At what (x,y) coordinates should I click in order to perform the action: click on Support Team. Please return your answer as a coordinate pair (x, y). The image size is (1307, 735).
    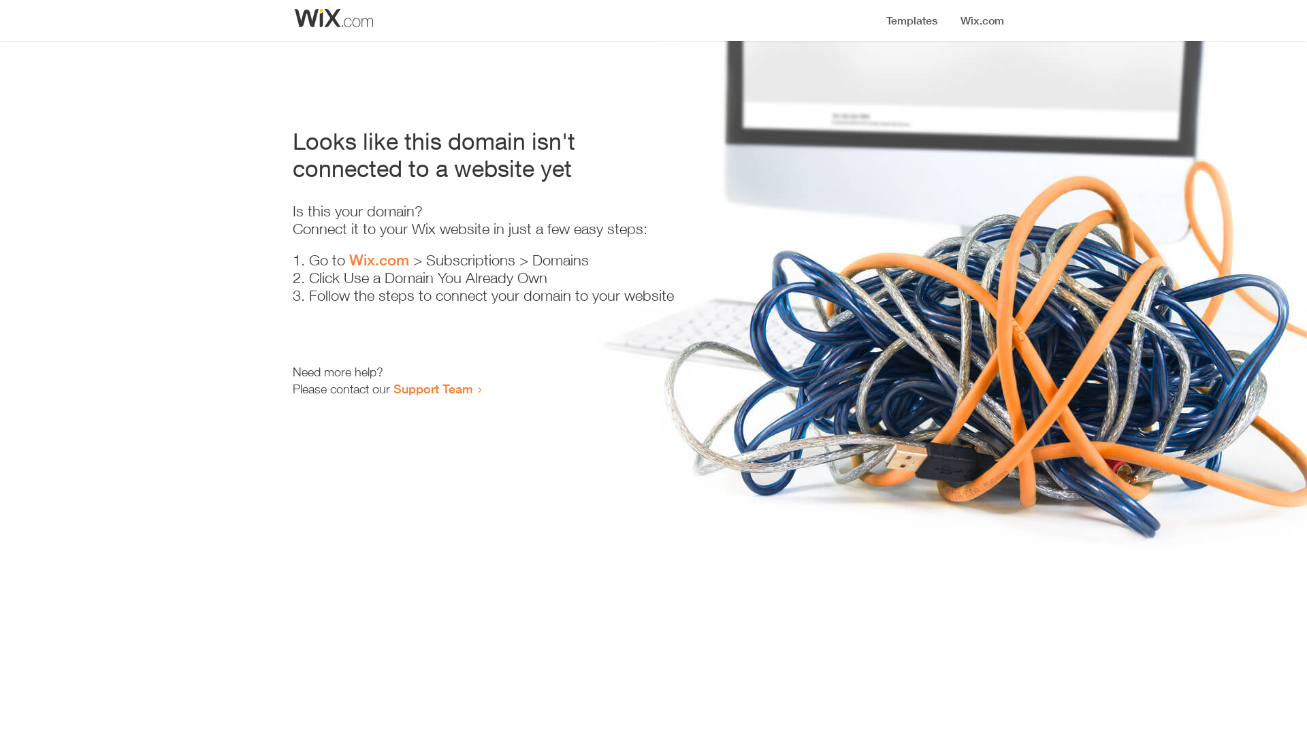
    Looking at the image, I should click on (433, 389).